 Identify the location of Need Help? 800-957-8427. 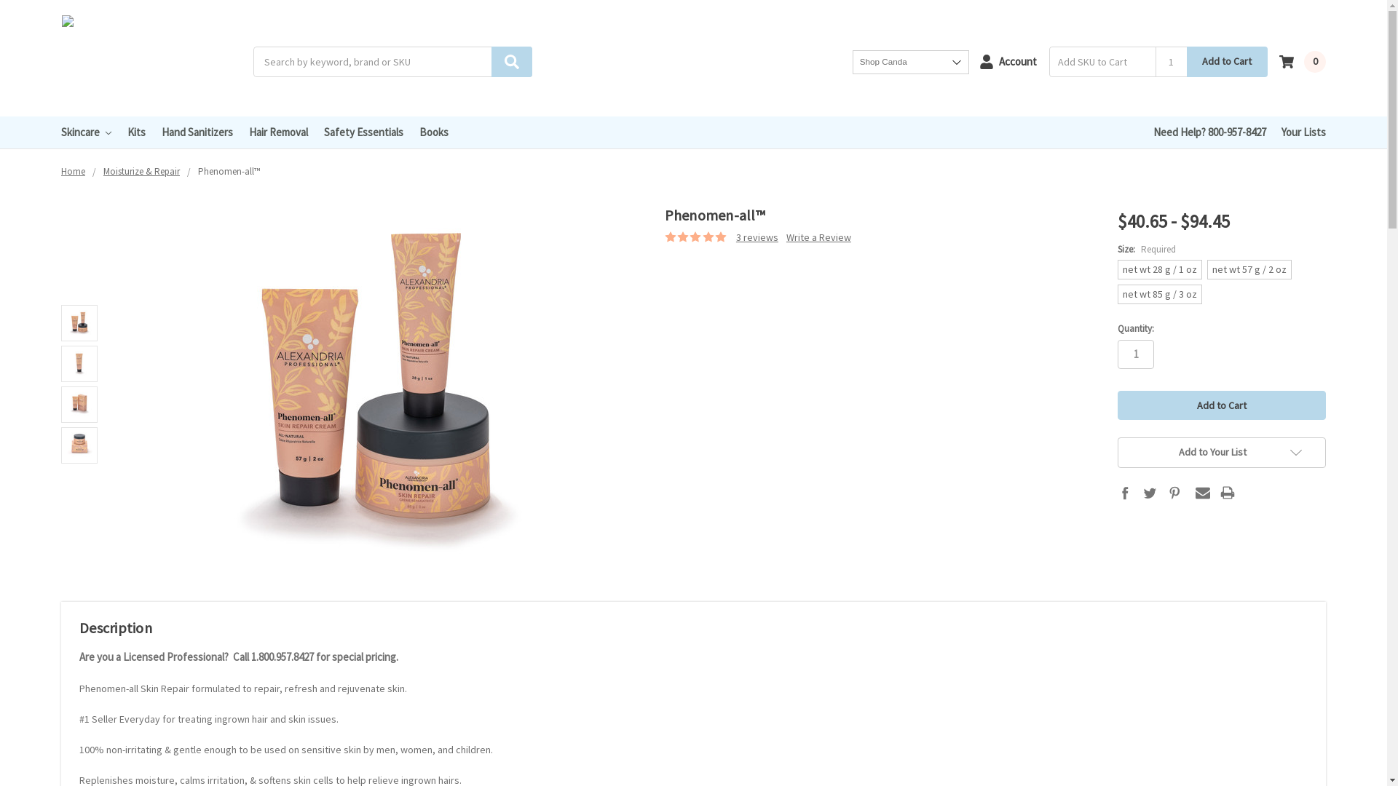
(1210, 132).